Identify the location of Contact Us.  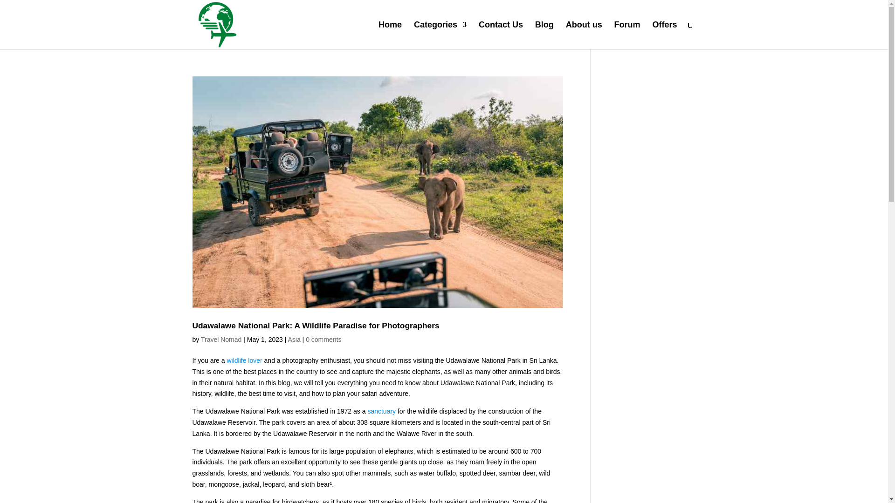
(501, 35).